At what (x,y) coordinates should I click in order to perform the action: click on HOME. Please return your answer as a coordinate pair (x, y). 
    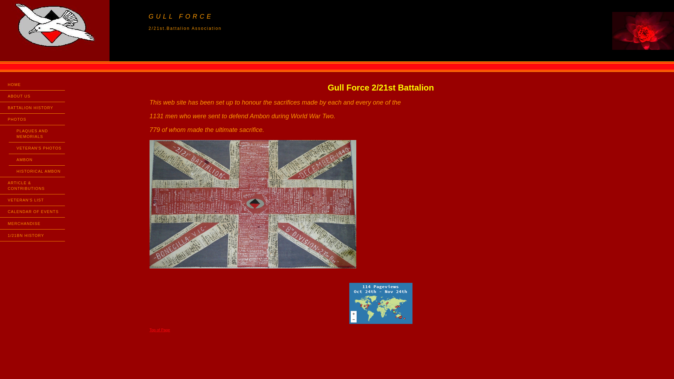
    Looking at the image, I should click on (32, 85).